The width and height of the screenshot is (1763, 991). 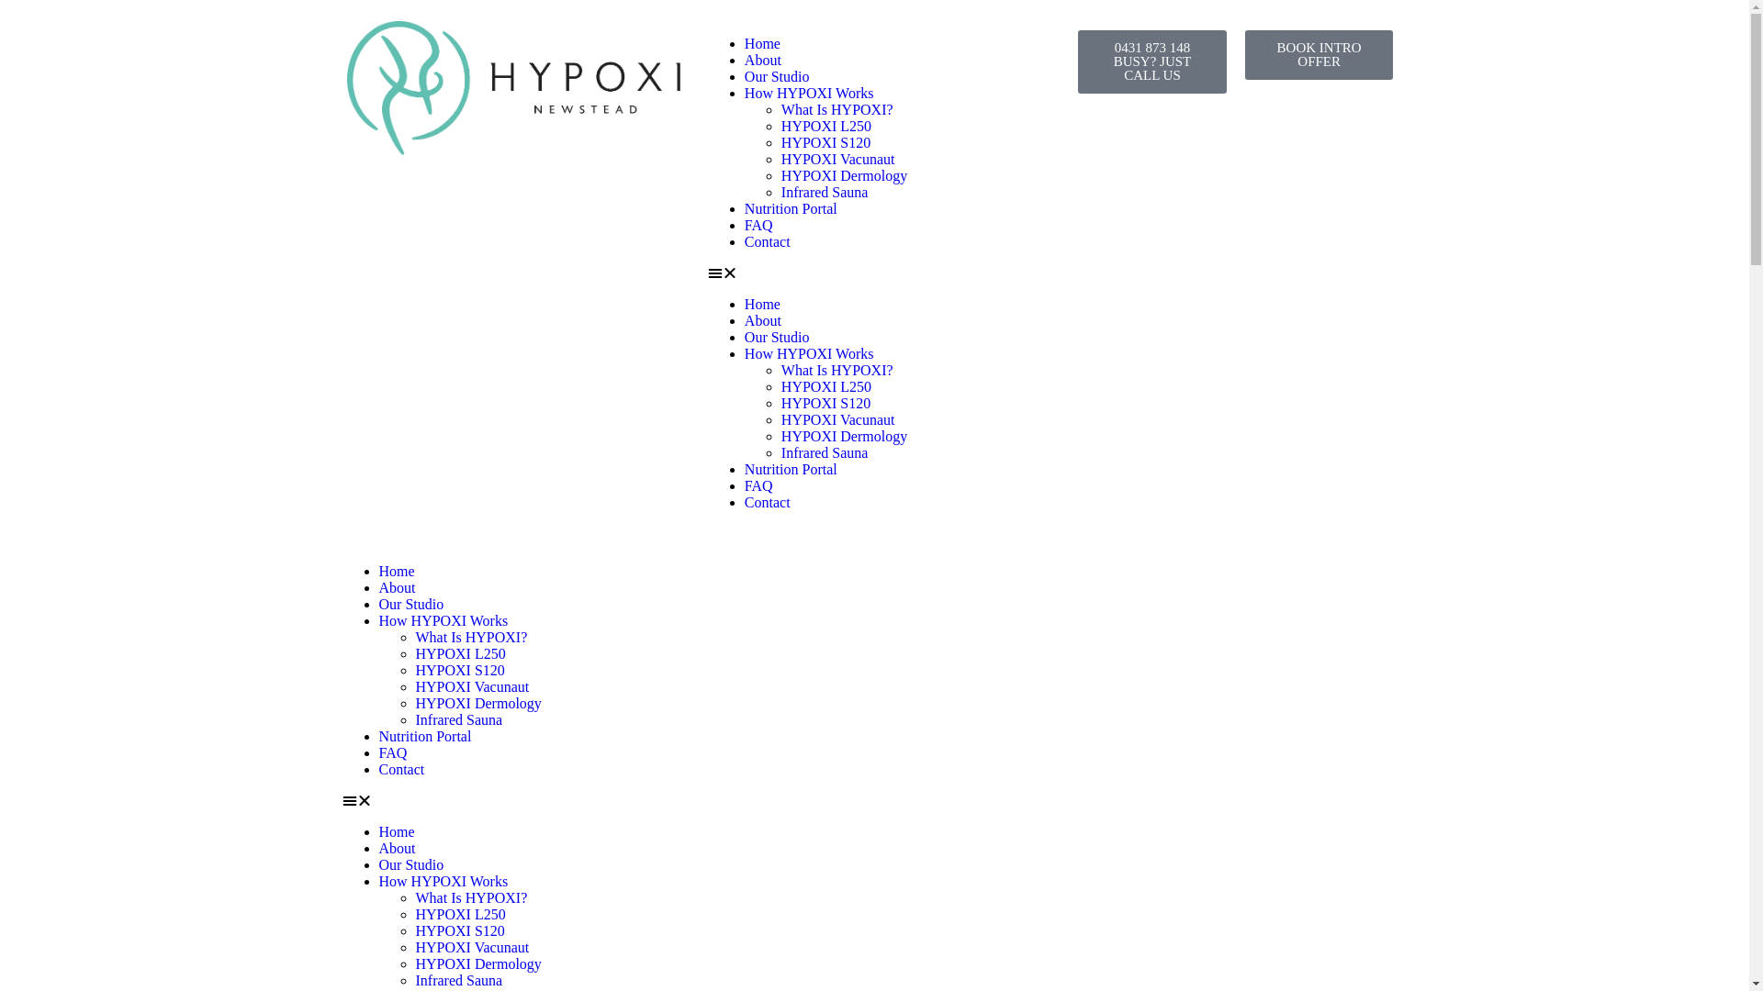 What do you see at coordinates (838, 420) in the screenshot?
I see `HYPOXI Vacunaut` at bounding box center [838, 420].